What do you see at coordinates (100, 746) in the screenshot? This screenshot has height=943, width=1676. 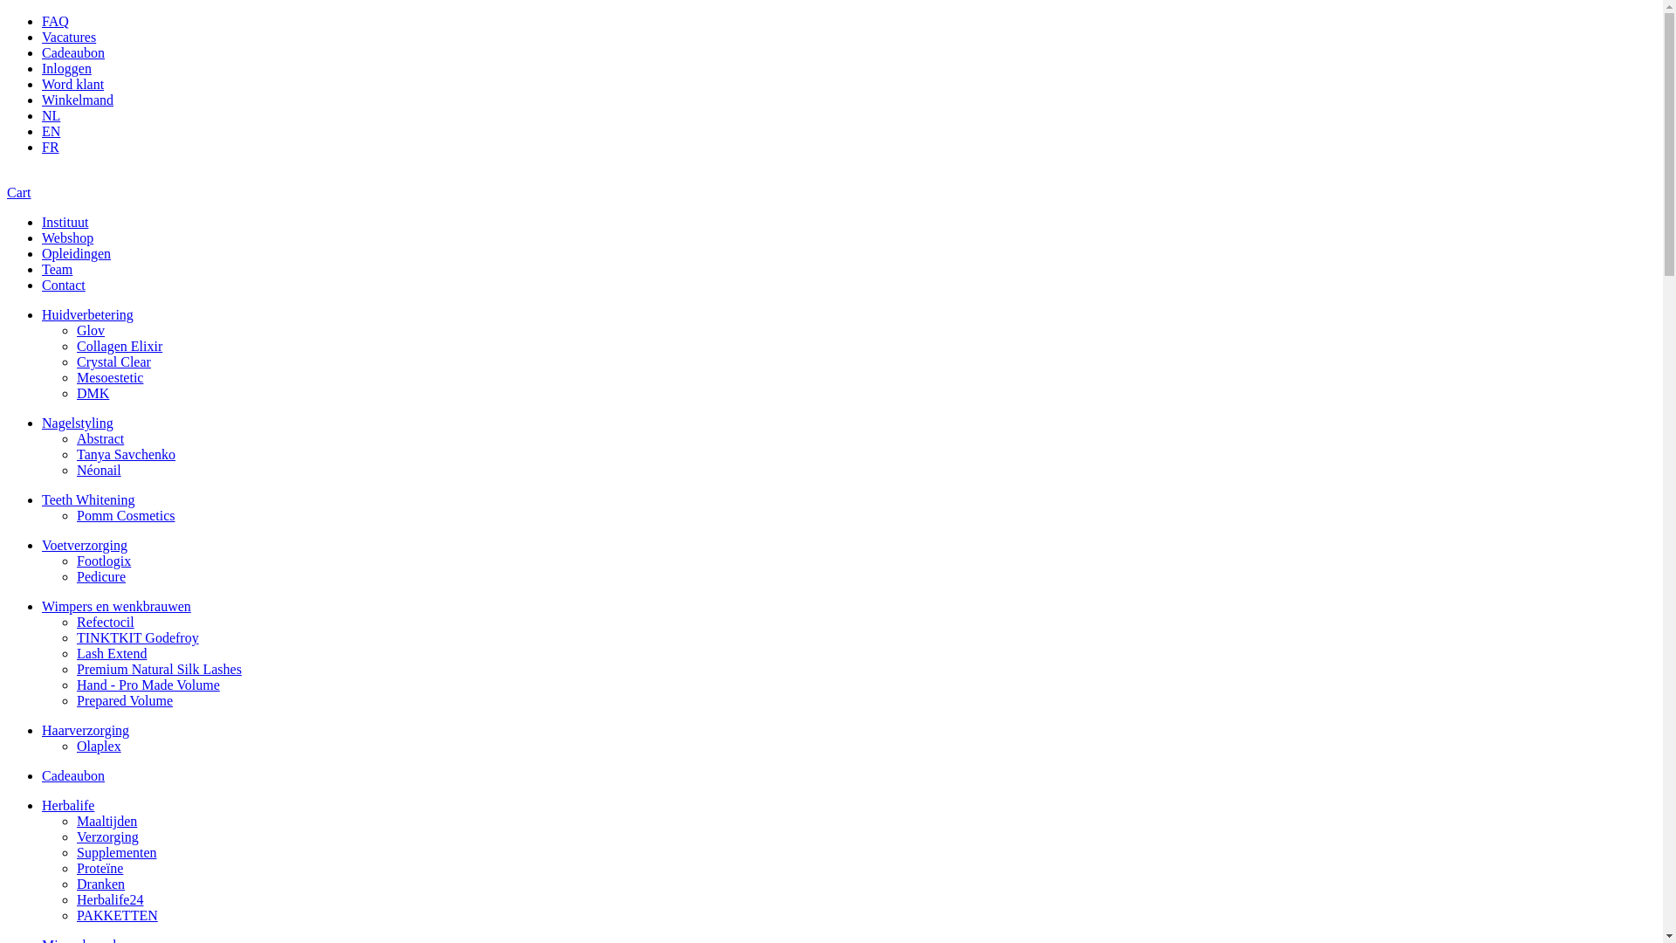 I see `Olaplex` at bounding box center [100, 746].